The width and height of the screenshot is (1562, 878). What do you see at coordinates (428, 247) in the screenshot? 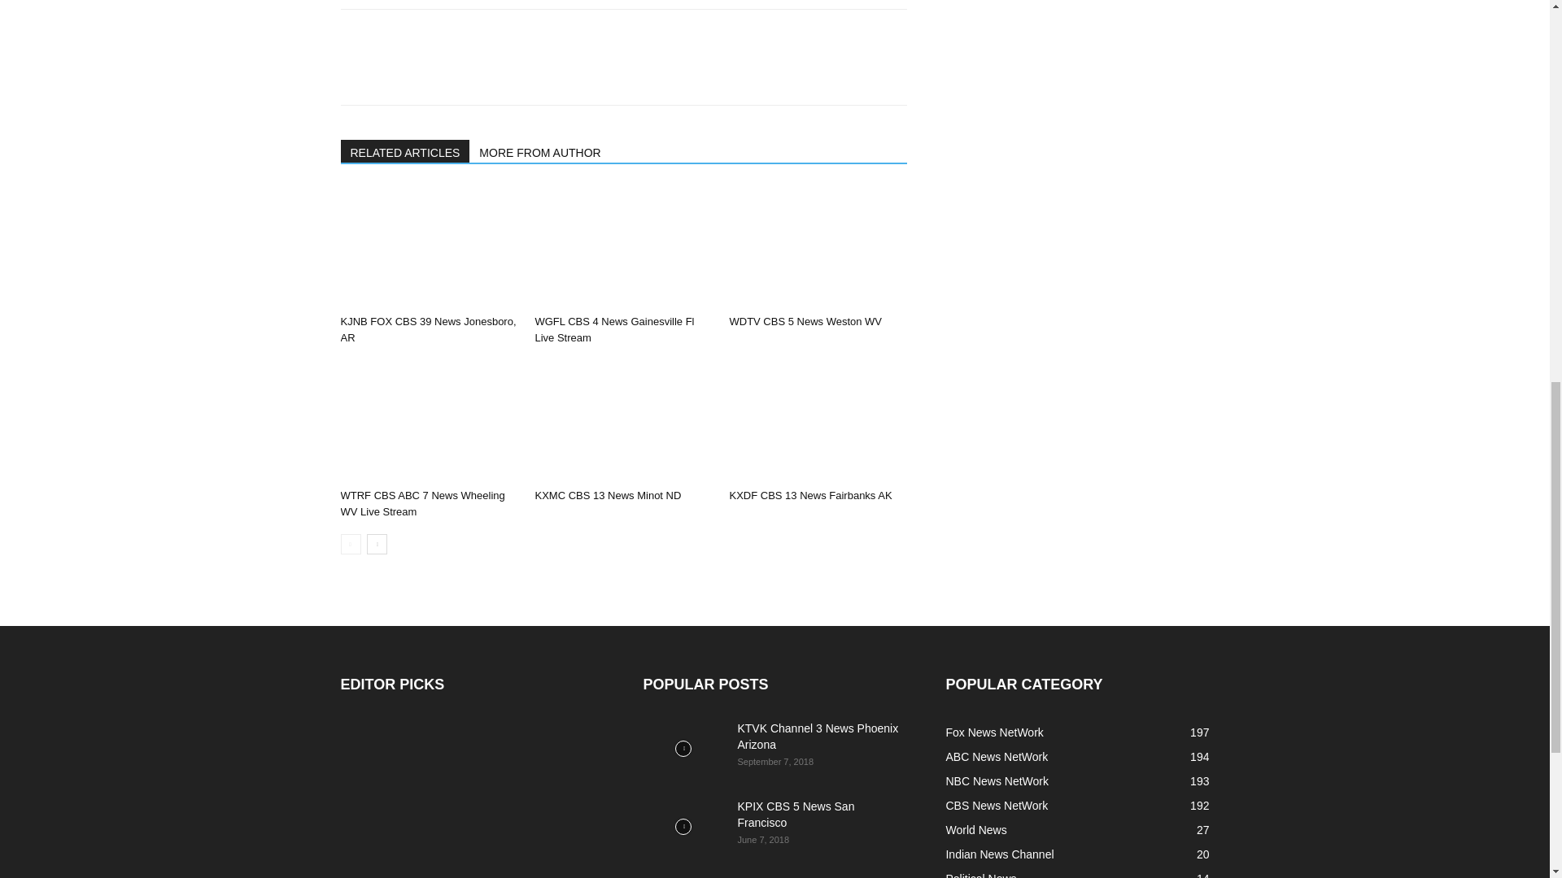
I see `KJNB FOX CBS 39 News Jonesboro, AR` at bounding box center [428, 247].